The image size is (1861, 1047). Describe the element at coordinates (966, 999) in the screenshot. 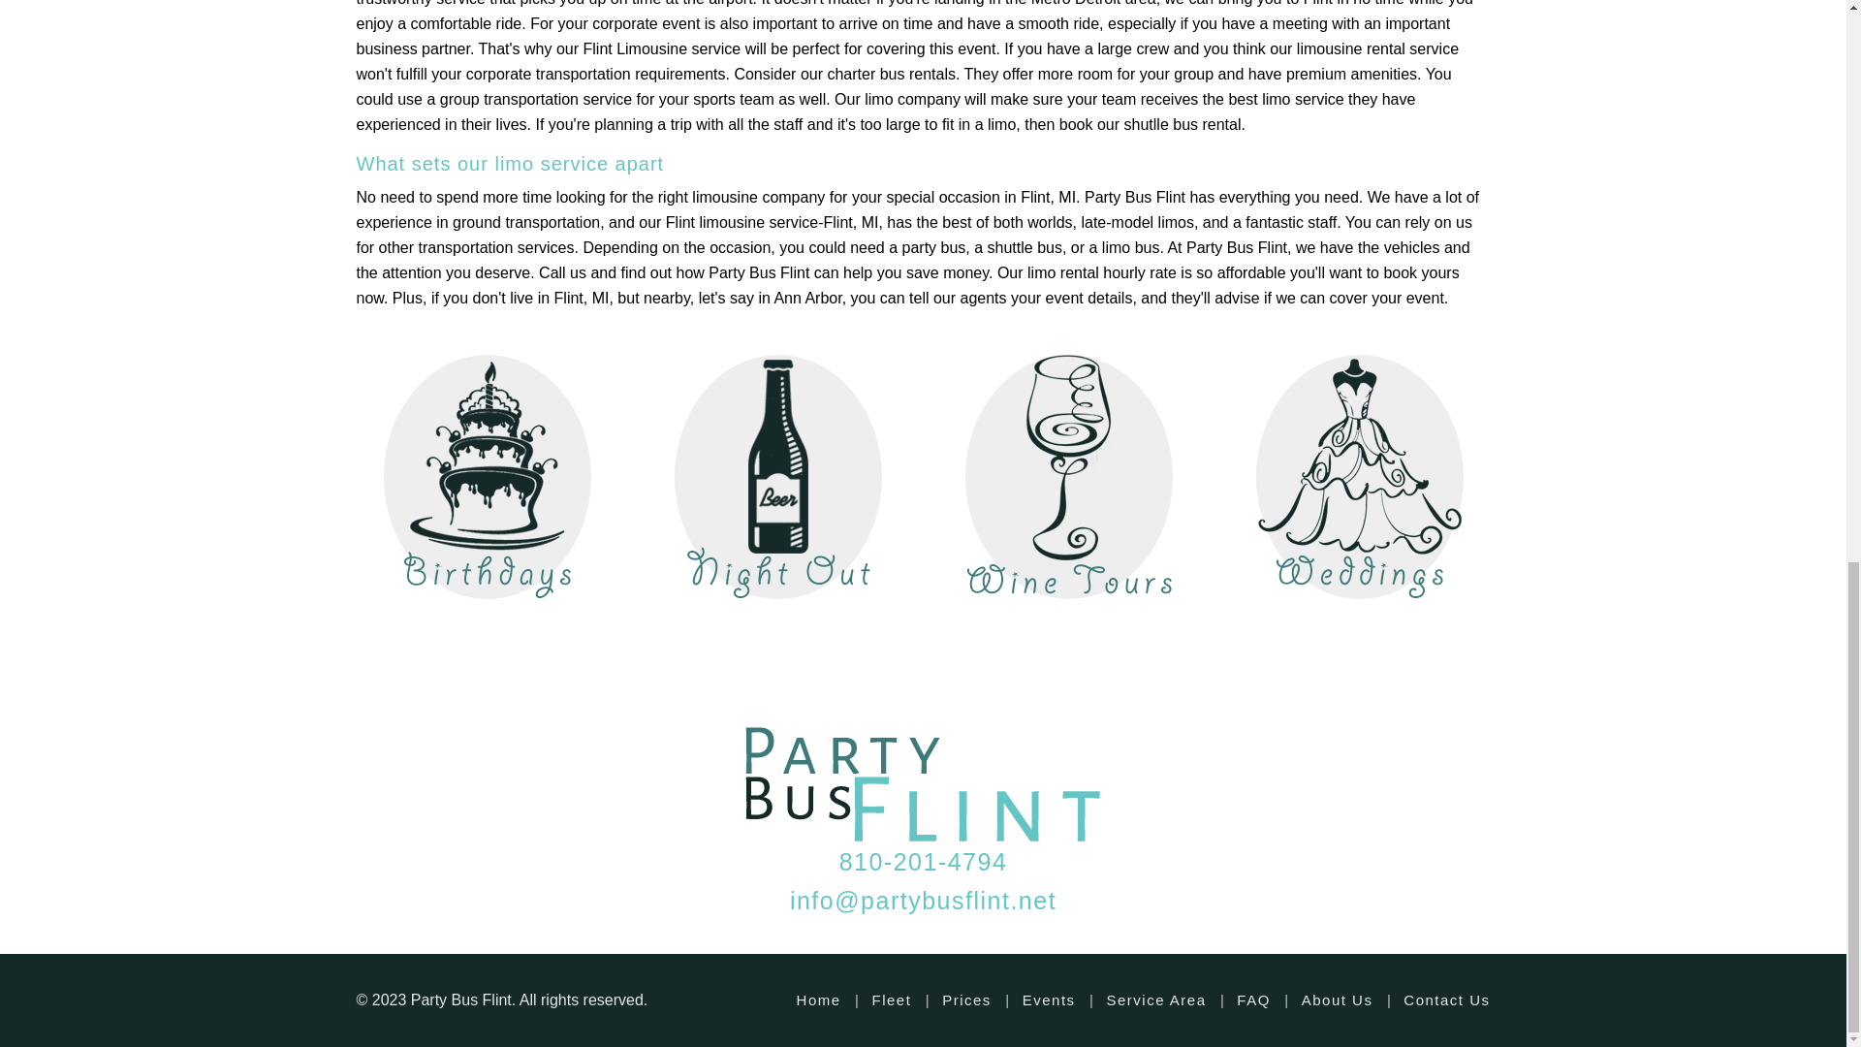

I see `Prices` at that location.